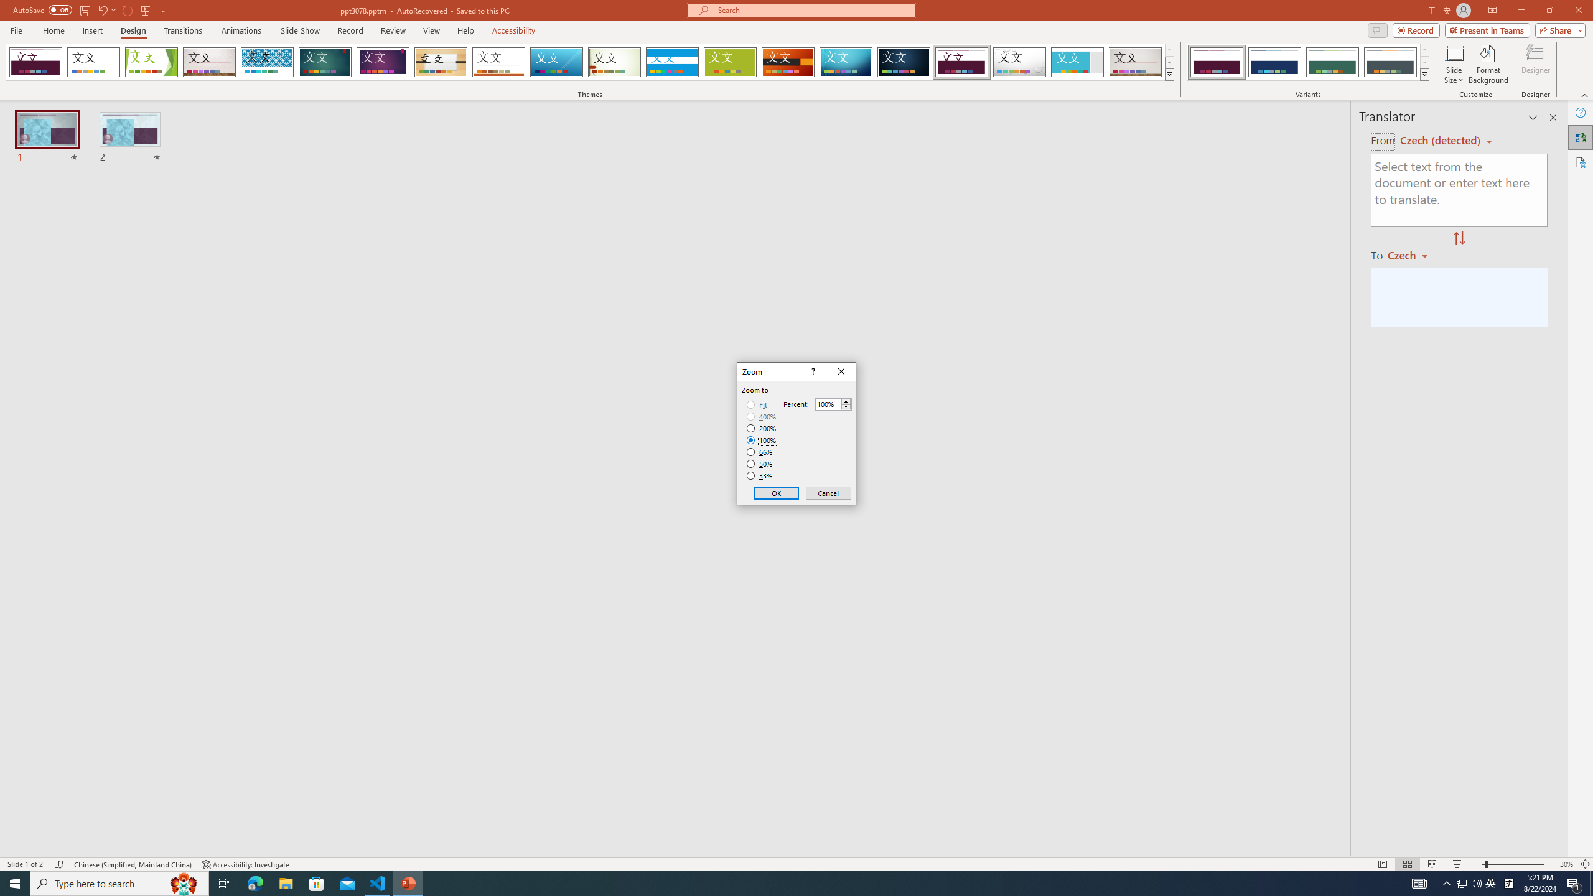 This screenshot has height=896, width=1593. Describe the element at coordinates (1413, 254) in the screenshot. I see `Czech` at that location.